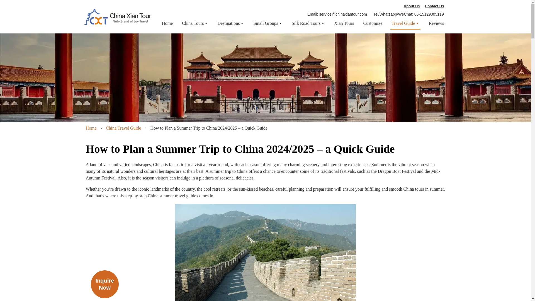 Image resolution: width=535 pixels, height=301 pixels. I want to click on 86-15129005119, so click(429, 14).